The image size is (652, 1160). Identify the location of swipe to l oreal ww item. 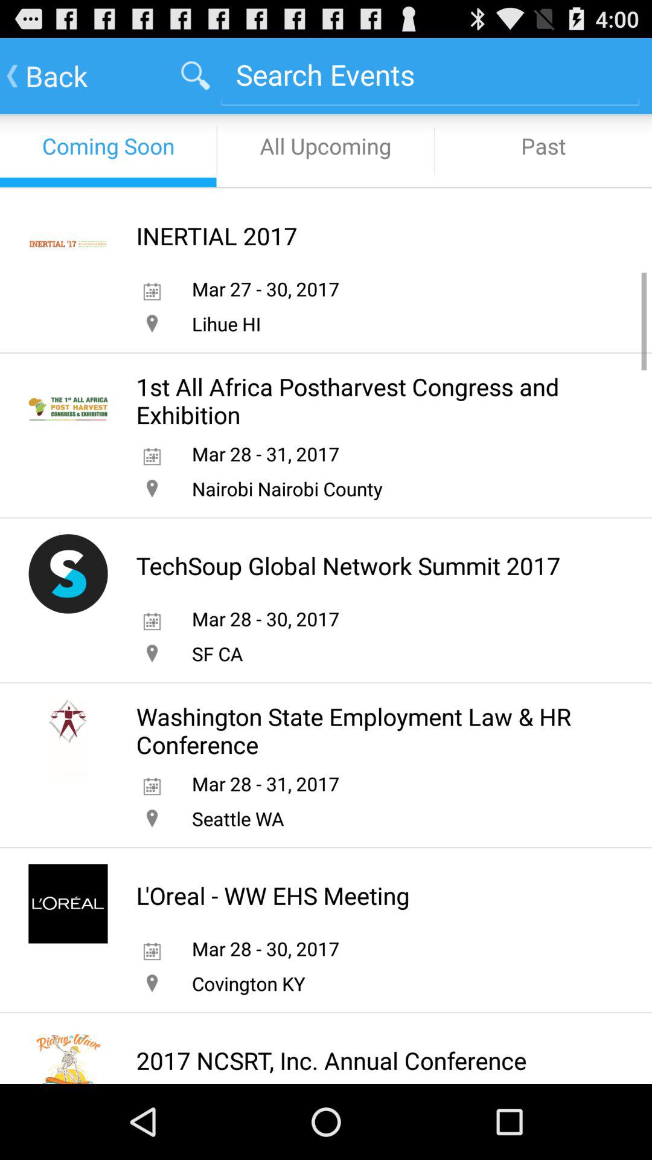
(273, 895).